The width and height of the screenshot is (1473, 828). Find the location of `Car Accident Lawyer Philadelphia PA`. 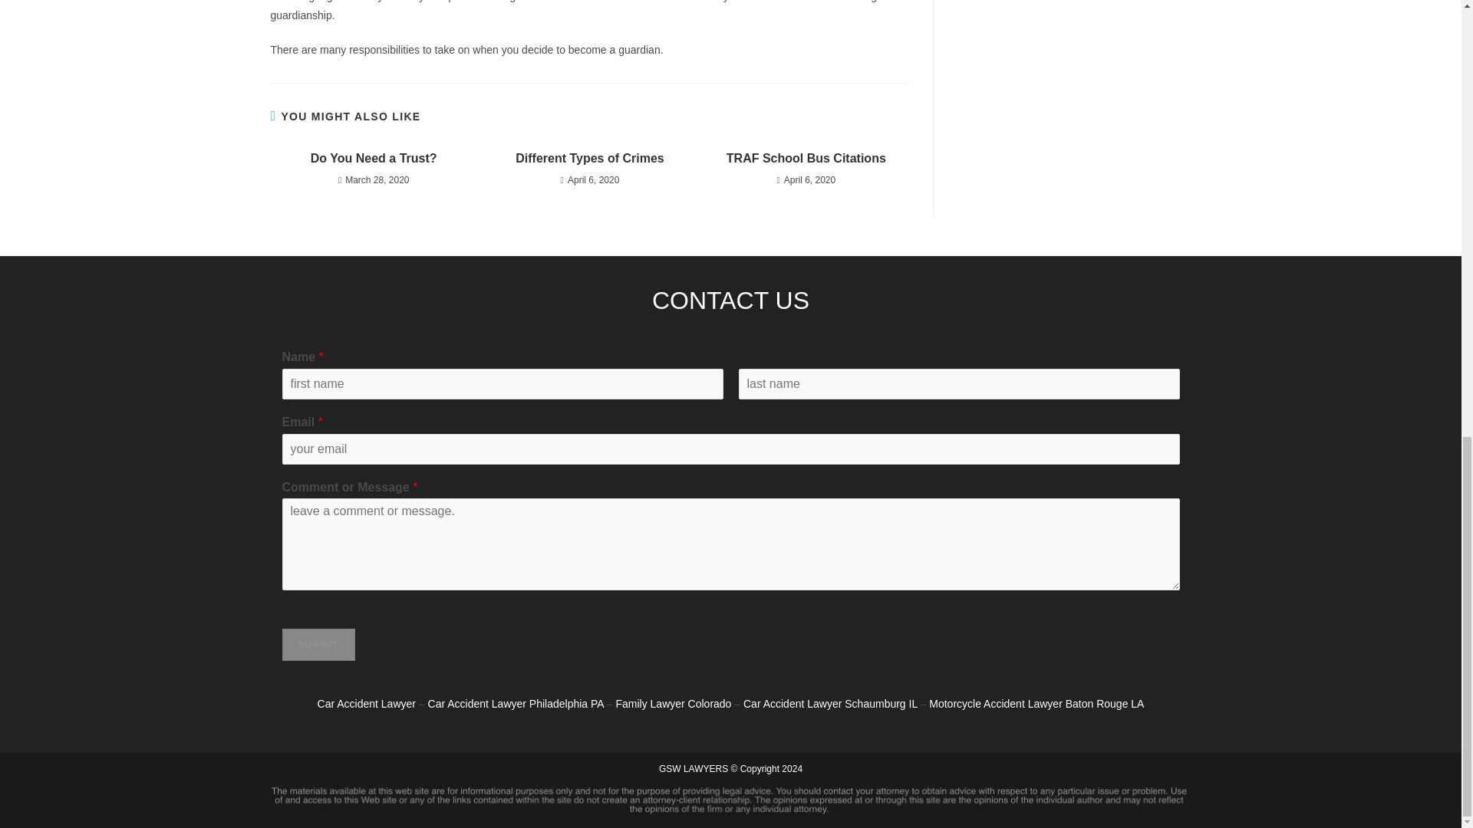

Car Accident Lawyer Philadelphia PA is located at coordinates (516, 704).